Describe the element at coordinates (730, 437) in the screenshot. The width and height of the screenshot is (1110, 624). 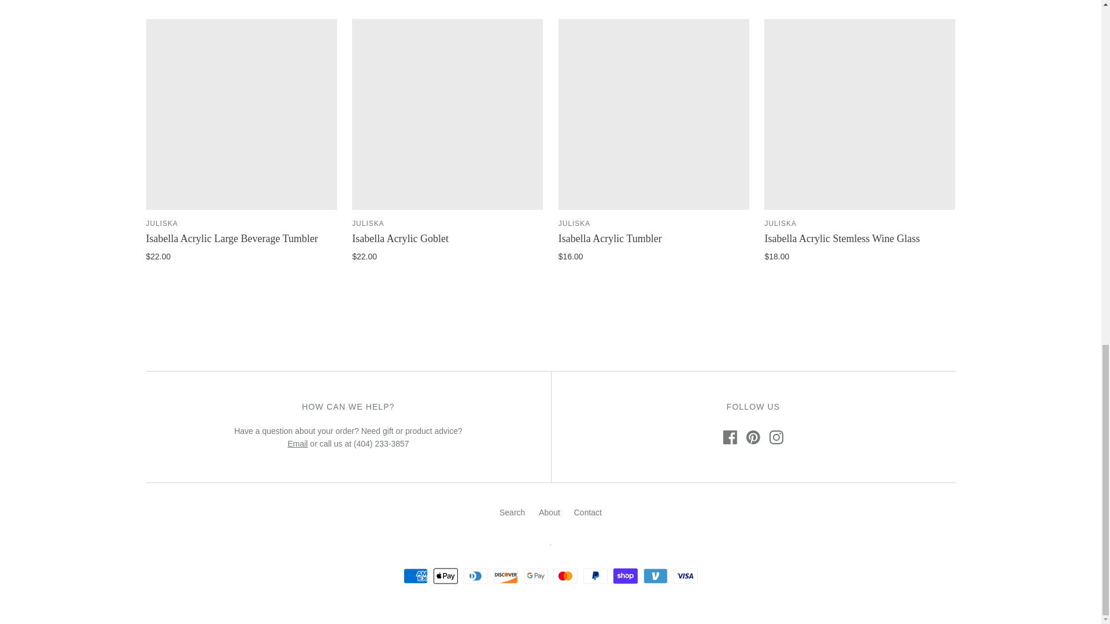
I see `Facebook Icon` at that location.